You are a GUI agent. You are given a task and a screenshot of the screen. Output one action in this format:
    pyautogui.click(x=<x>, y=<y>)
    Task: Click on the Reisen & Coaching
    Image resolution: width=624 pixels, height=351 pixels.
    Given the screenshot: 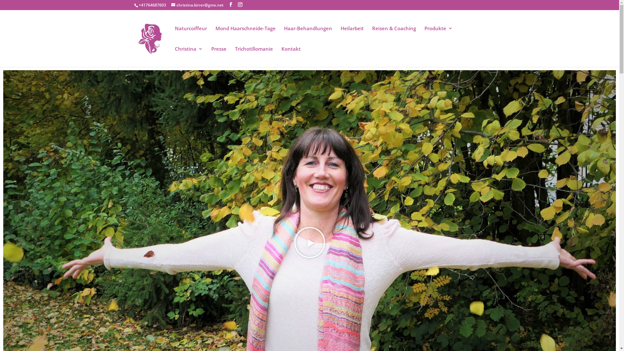 What is the action you would take?
    pyautogui.click(x=394, y=36)
    